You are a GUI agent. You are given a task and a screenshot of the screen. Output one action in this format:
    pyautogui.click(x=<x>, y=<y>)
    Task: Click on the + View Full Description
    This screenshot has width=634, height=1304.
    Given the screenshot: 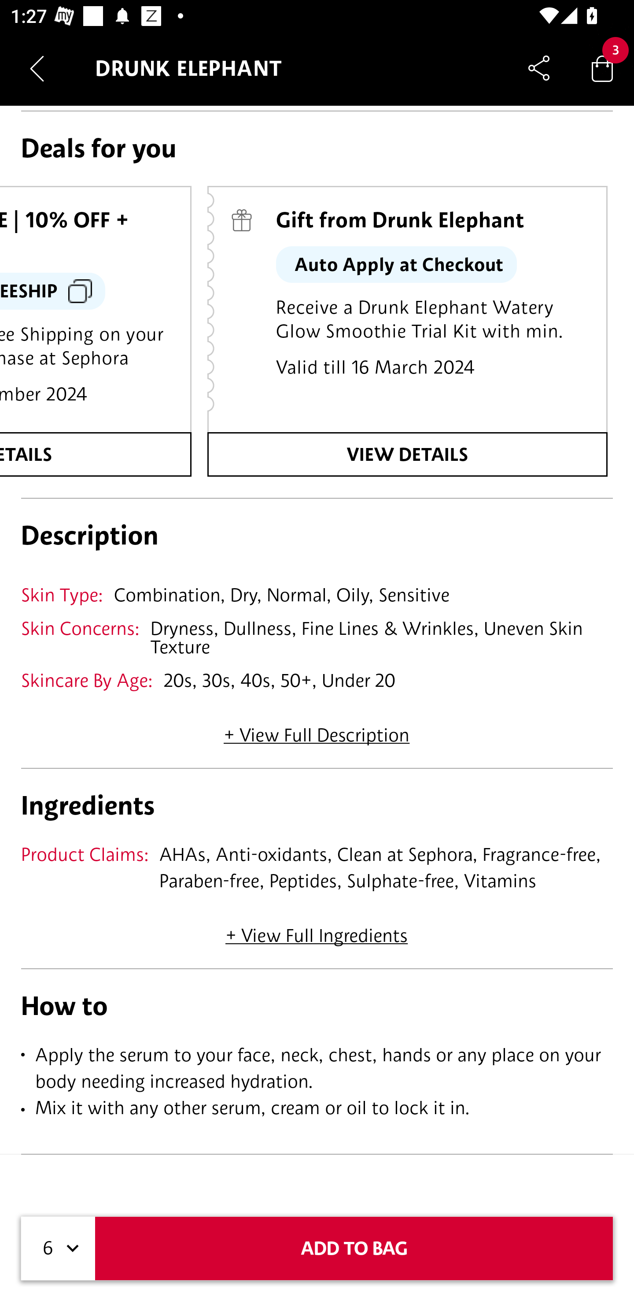 What is the action you would take?
    pyautogui.click(x=317, y=730)
    